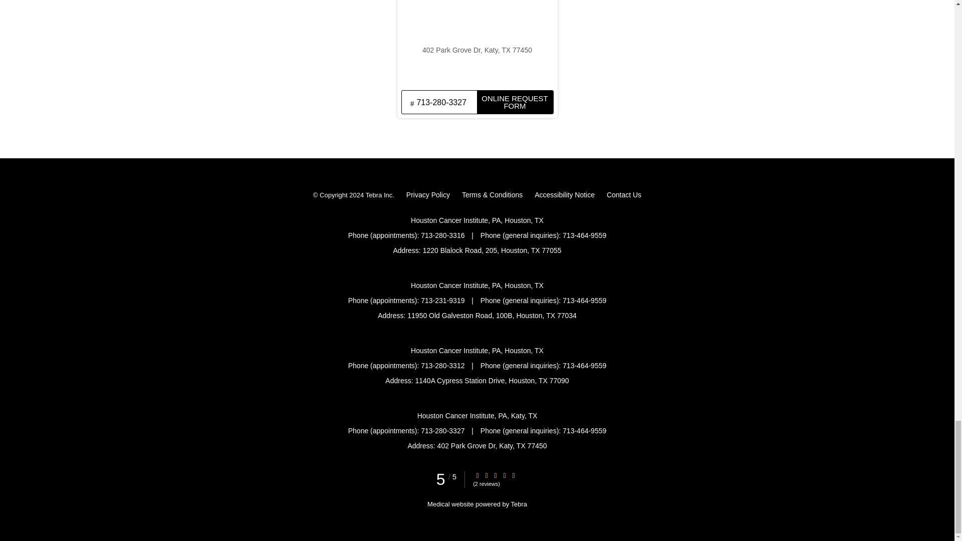 This screenshot has width=962, height=541. Describe the element at coordinates (476, 43) in the screenshot. I see `Map of Houston Cancer Institute - Katy` at that location.